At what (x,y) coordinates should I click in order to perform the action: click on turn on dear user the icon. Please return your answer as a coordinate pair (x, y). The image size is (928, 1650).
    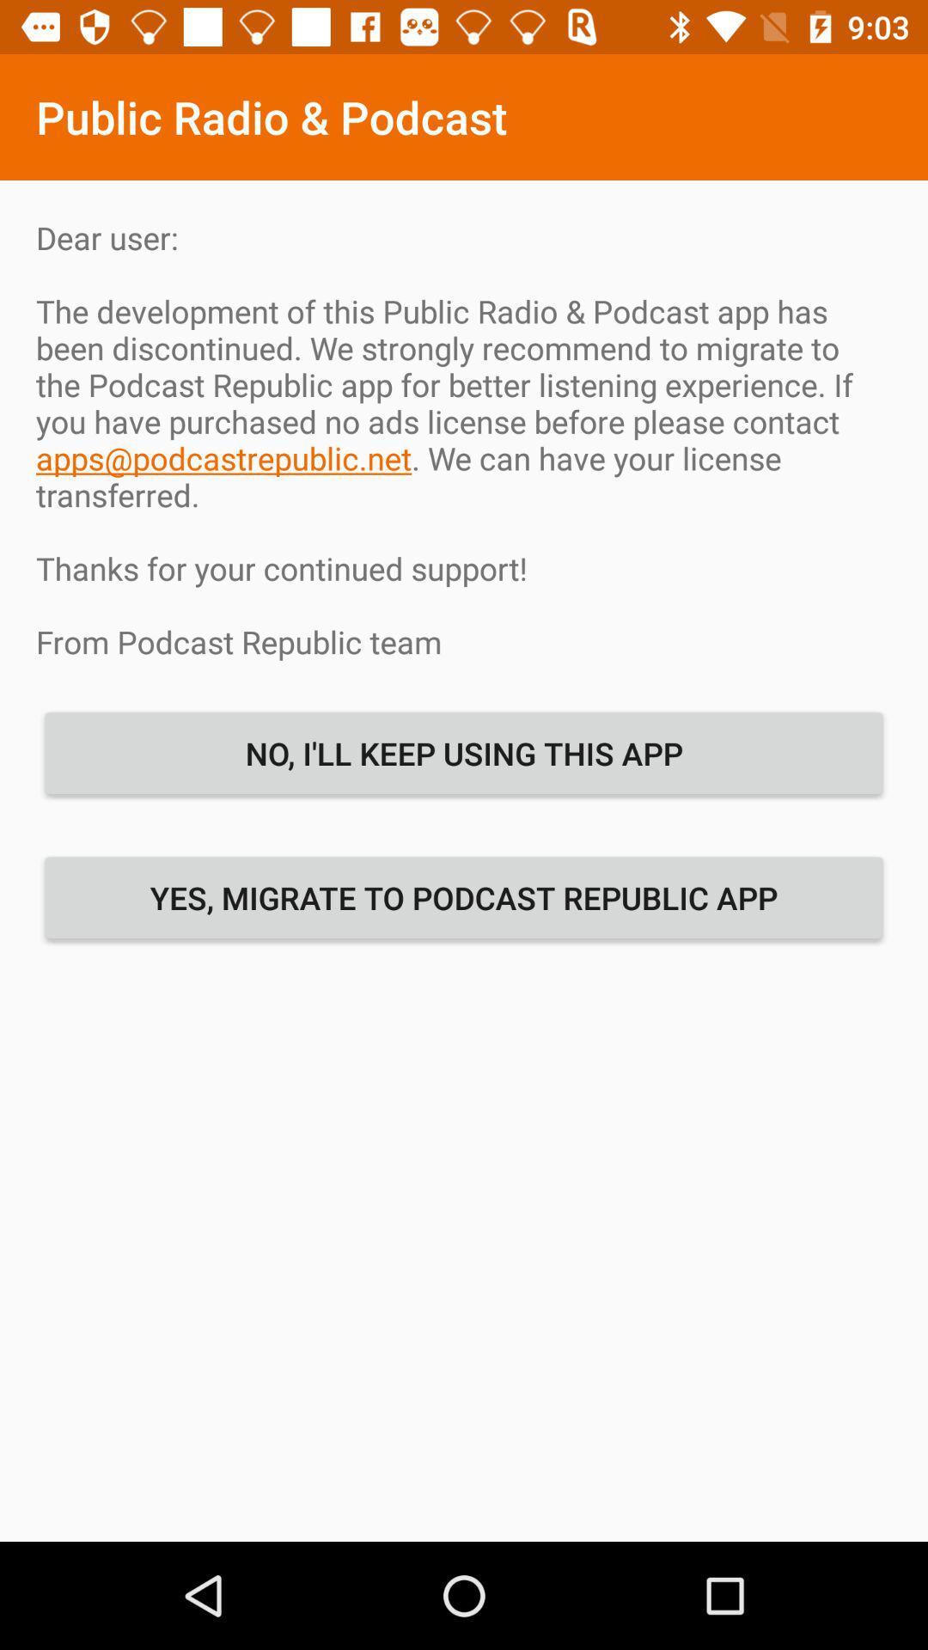
    Looking at the image, I should click on (464, 439).